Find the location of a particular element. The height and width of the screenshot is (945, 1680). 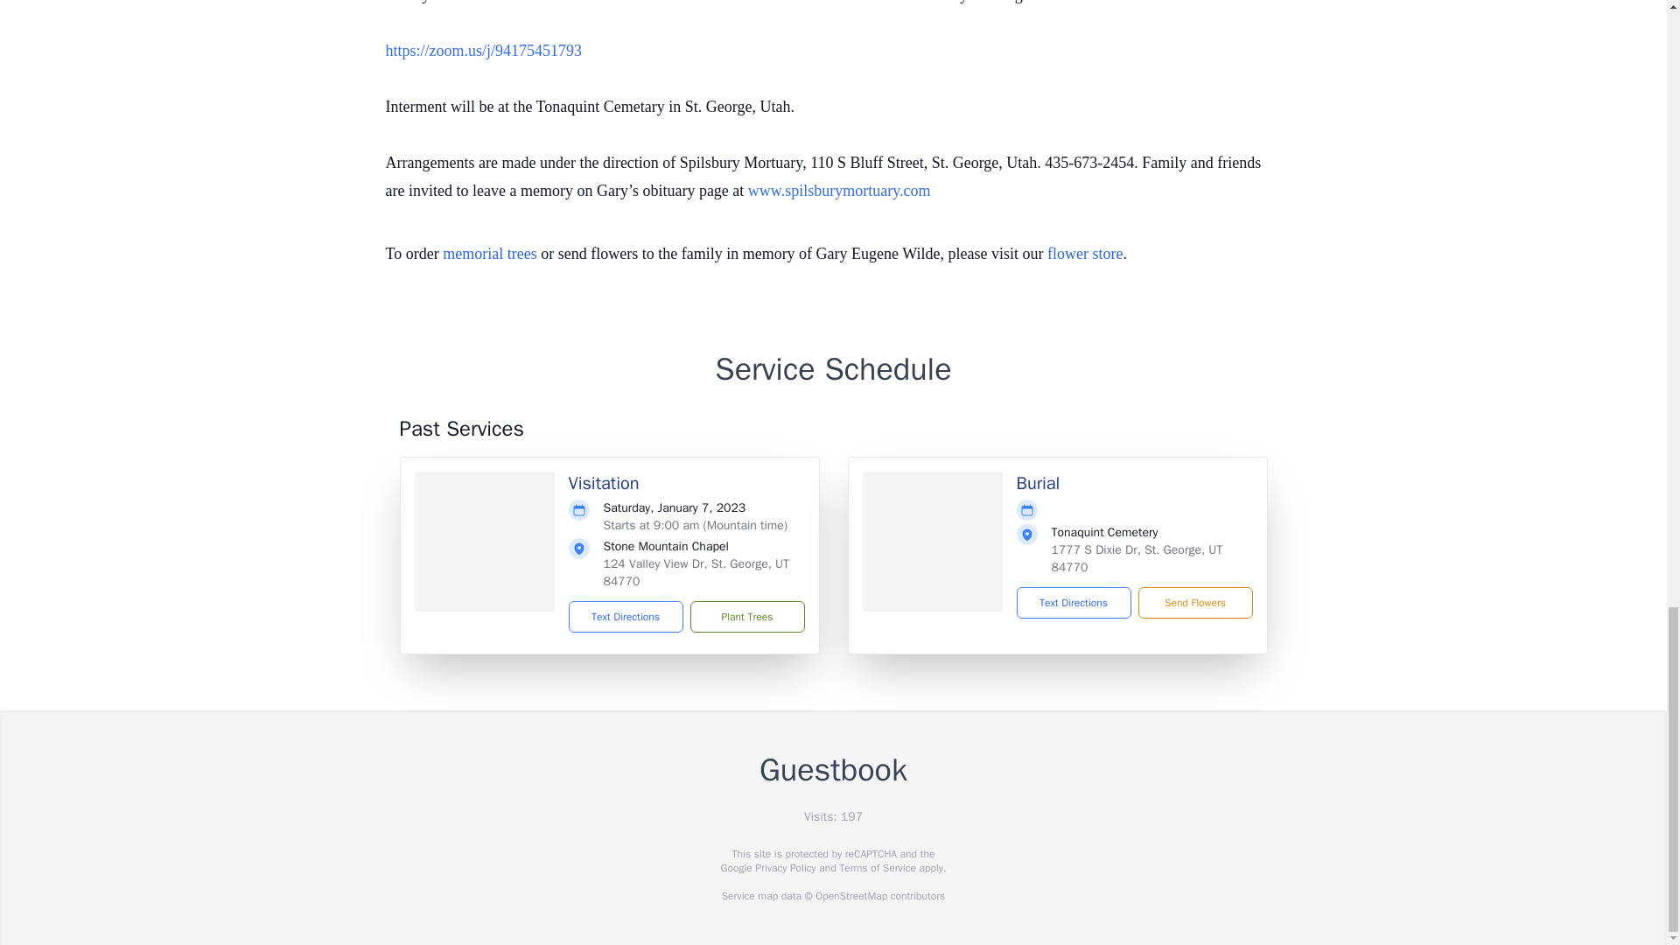

www.spilsburymortuary.com is located at coordinates (838, 191).